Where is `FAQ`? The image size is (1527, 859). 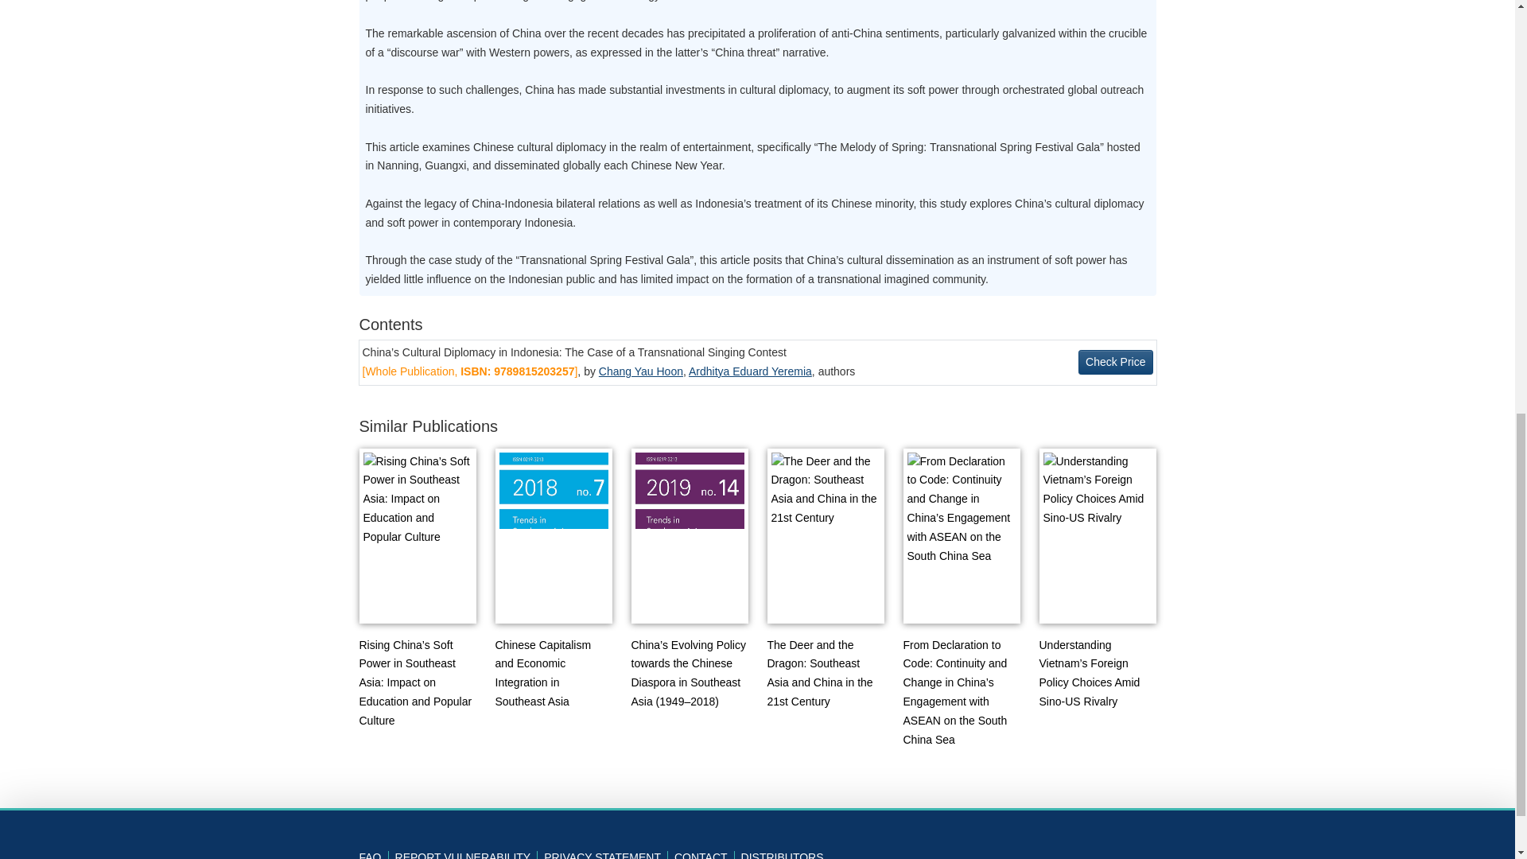
FAQ is located at coordinates (374, 855).